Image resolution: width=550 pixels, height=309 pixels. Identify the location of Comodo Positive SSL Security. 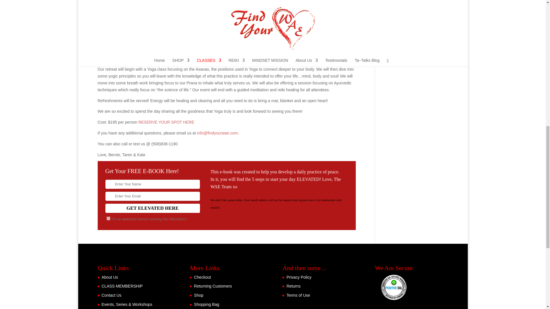
(394, 287).